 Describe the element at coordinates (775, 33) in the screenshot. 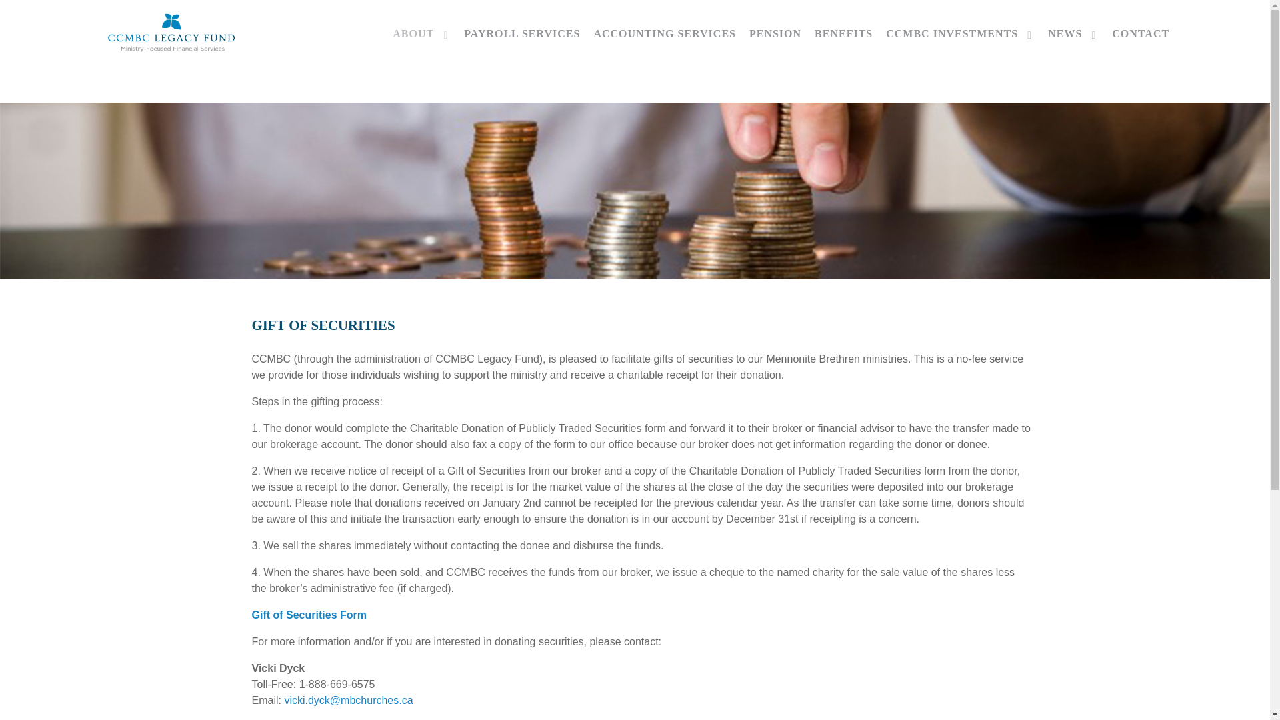

I see `PENSION` at that location.